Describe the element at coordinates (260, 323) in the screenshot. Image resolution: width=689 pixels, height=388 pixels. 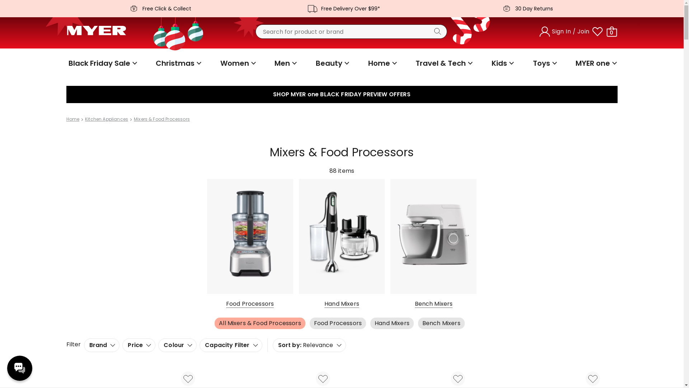
I see `All Mixers & Food Processors` at that location.